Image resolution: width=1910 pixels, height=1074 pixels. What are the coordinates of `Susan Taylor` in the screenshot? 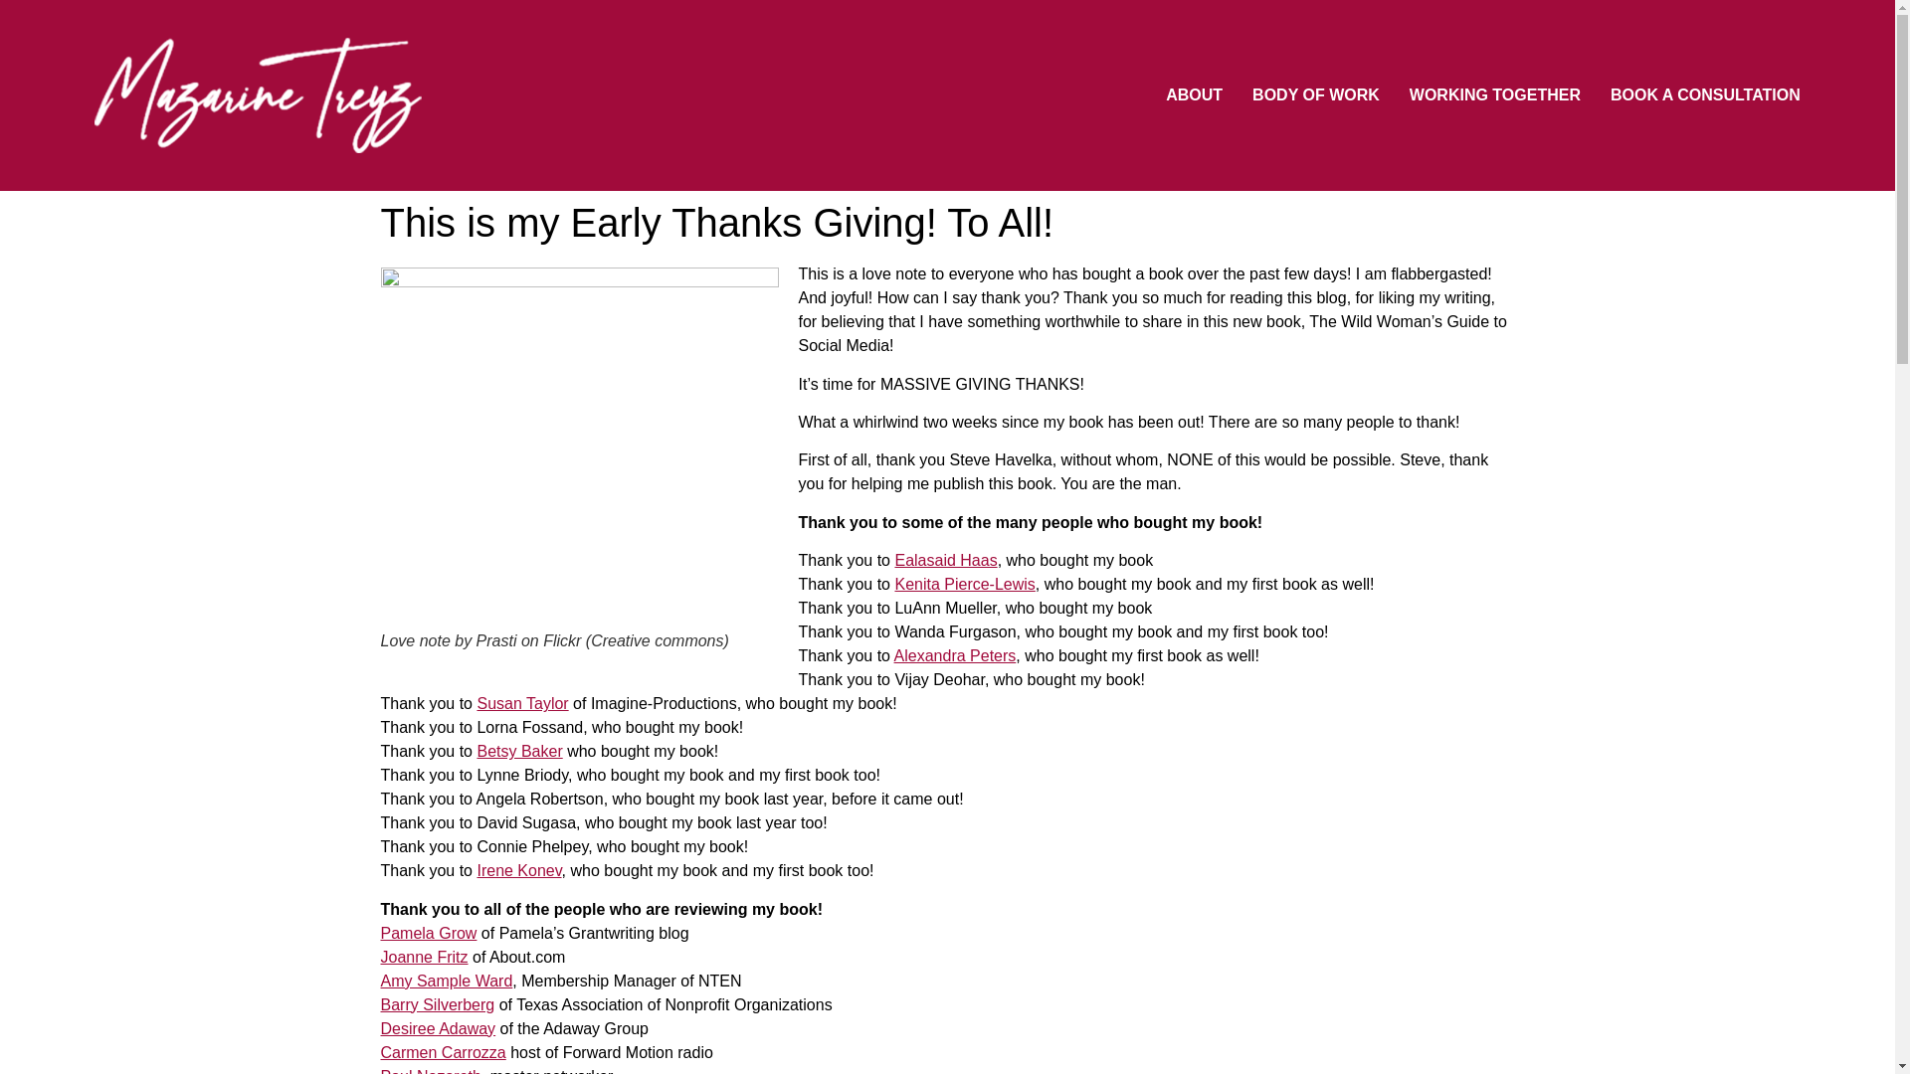 It's located at (521, 703).